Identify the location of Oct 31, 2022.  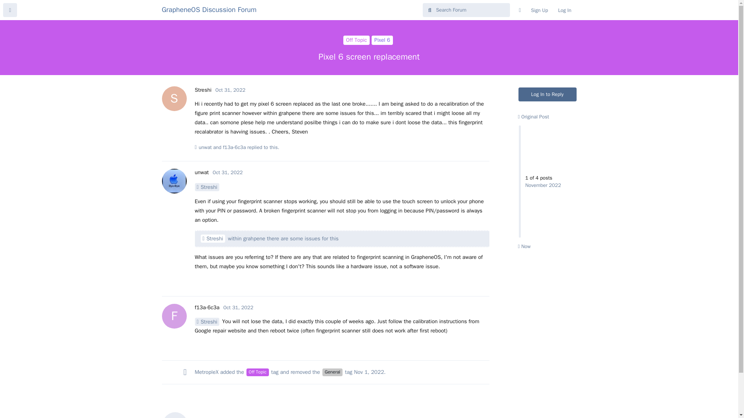
(238, 307).